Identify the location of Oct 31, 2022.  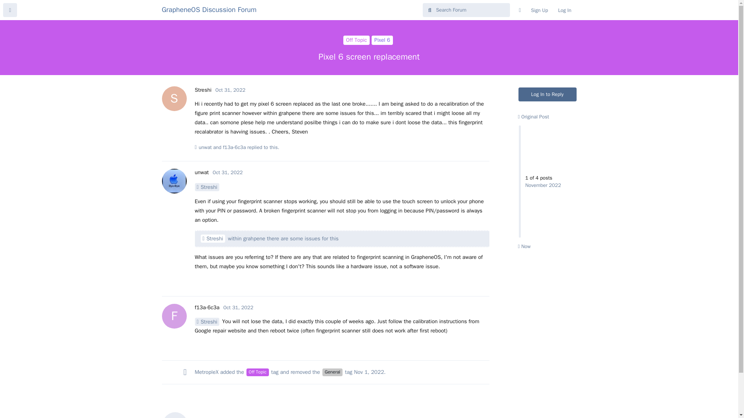
(238, 307).